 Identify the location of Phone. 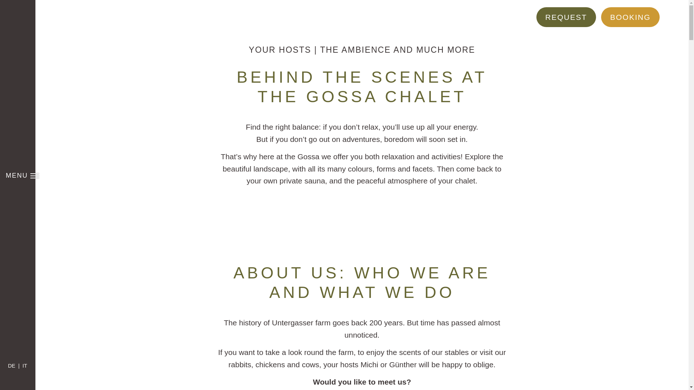
(17, 350).